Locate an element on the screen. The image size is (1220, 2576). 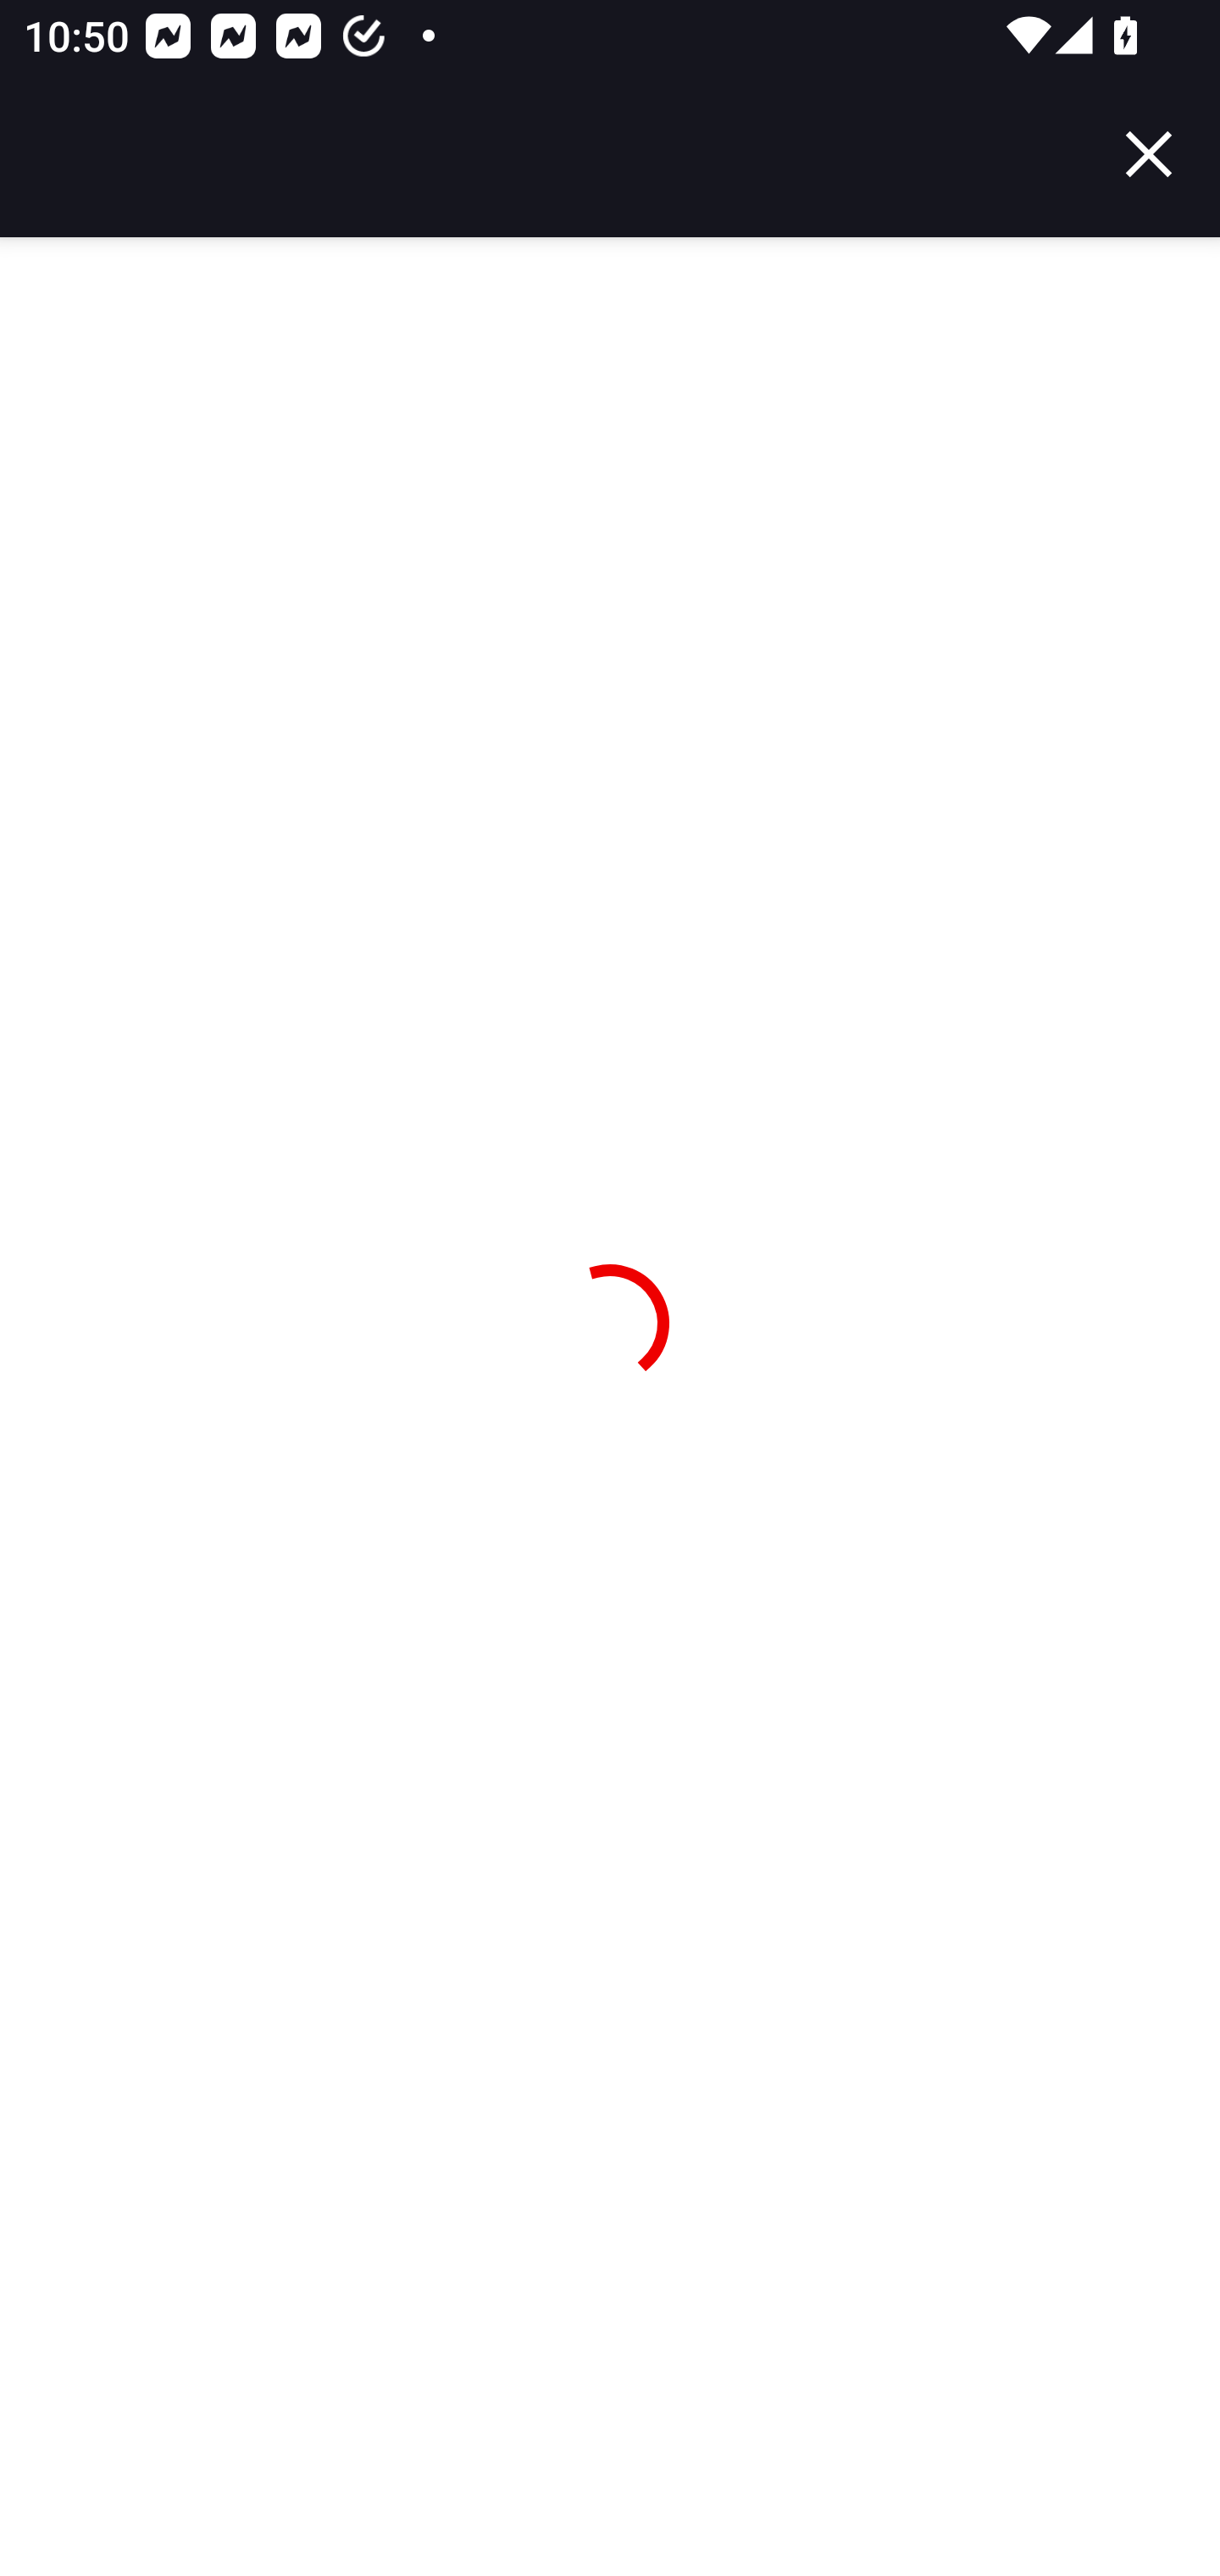
Close is located at coordinates (1149, 154).